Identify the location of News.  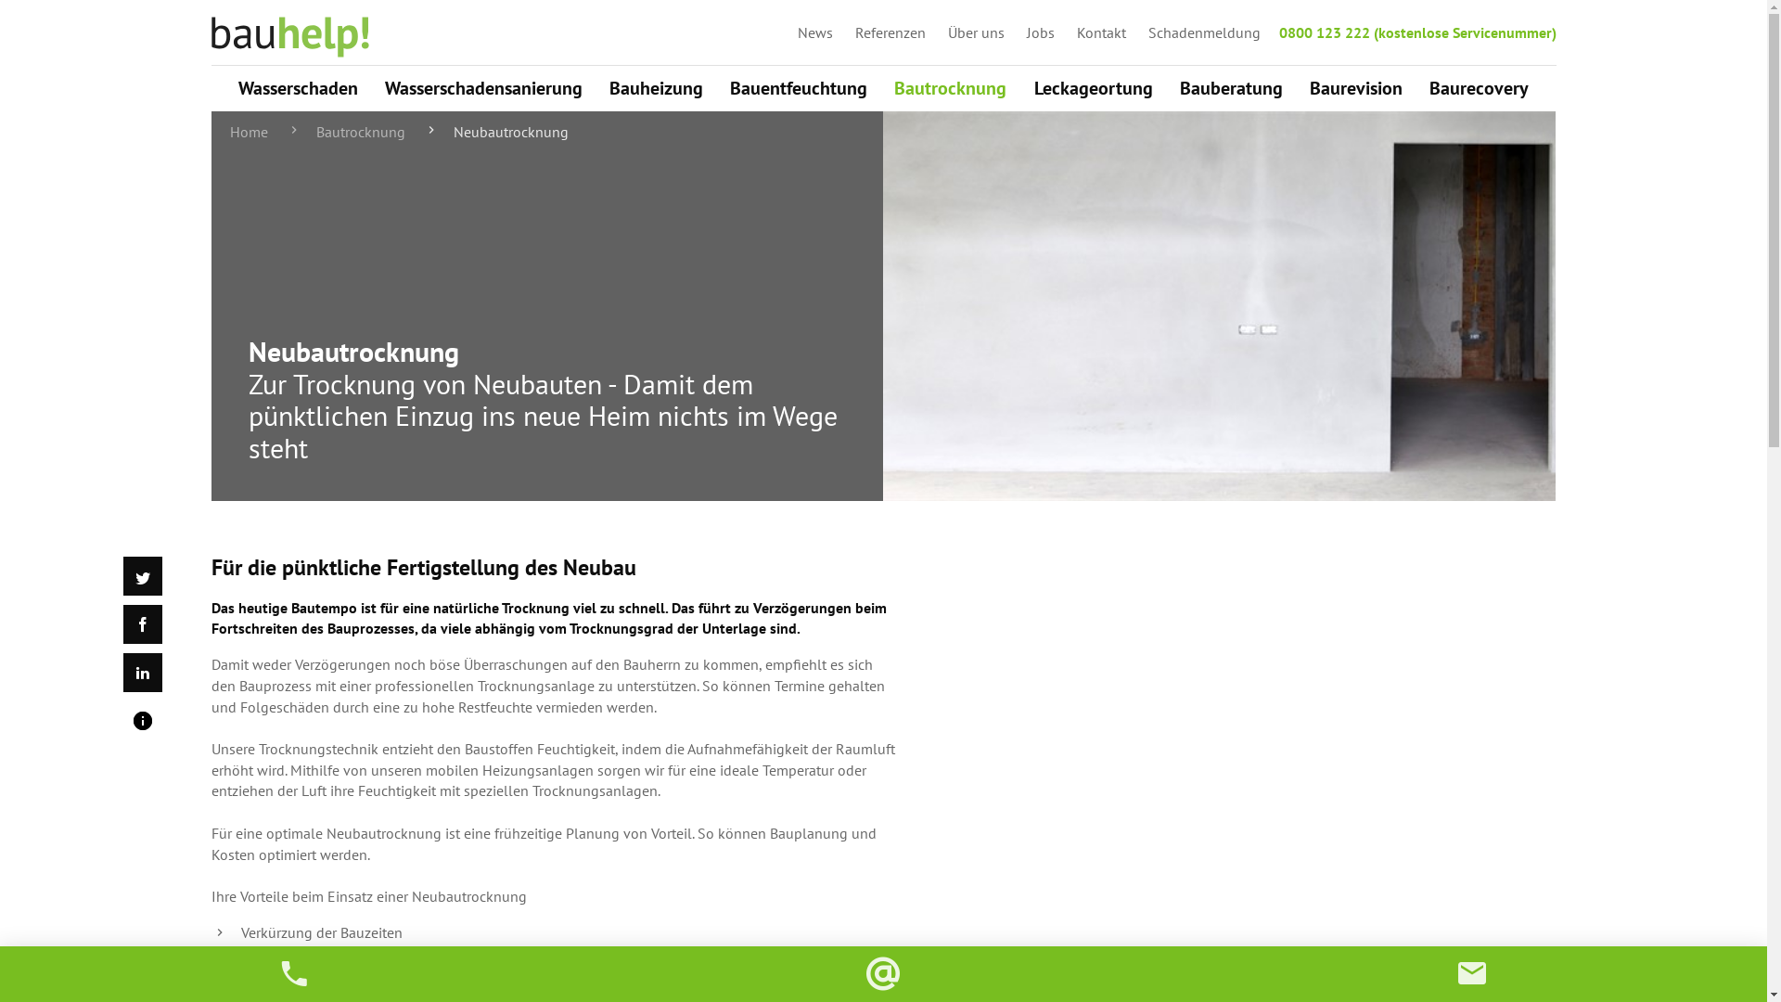
(815, 33).